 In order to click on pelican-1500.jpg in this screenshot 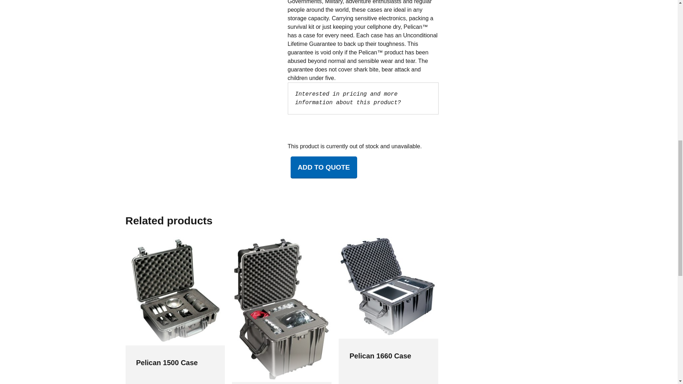, I will do `click(175, 291)`.